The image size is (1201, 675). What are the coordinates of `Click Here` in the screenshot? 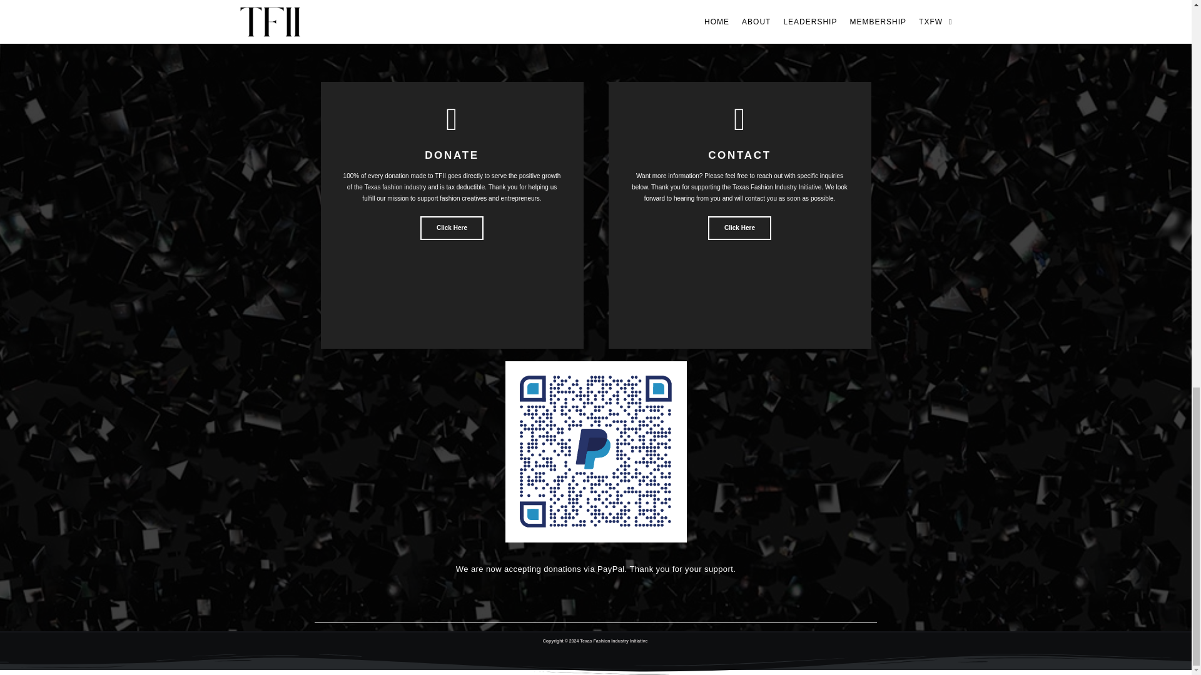 It's located at (452, 227).